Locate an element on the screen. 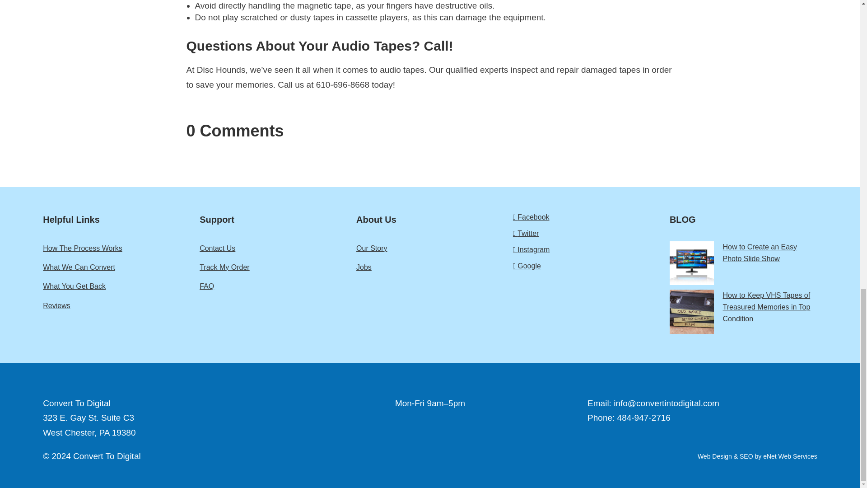 The image size is (867, 488). Contact Us is located at coordinates (273, 248).